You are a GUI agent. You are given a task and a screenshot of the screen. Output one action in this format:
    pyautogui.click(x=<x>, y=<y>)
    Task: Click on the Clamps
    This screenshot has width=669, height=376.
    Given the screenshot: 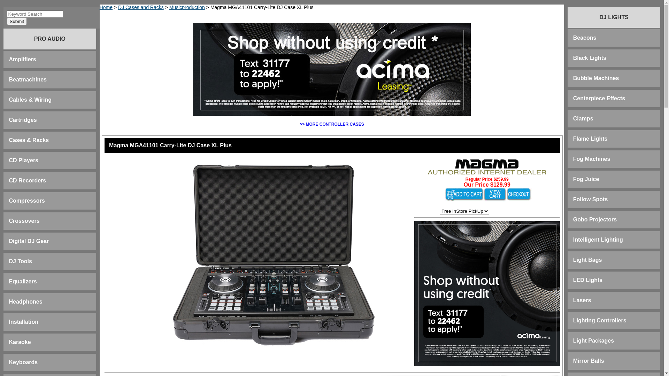 What is the action you would take?
    pyautogui.click(x=583, y=118)
    